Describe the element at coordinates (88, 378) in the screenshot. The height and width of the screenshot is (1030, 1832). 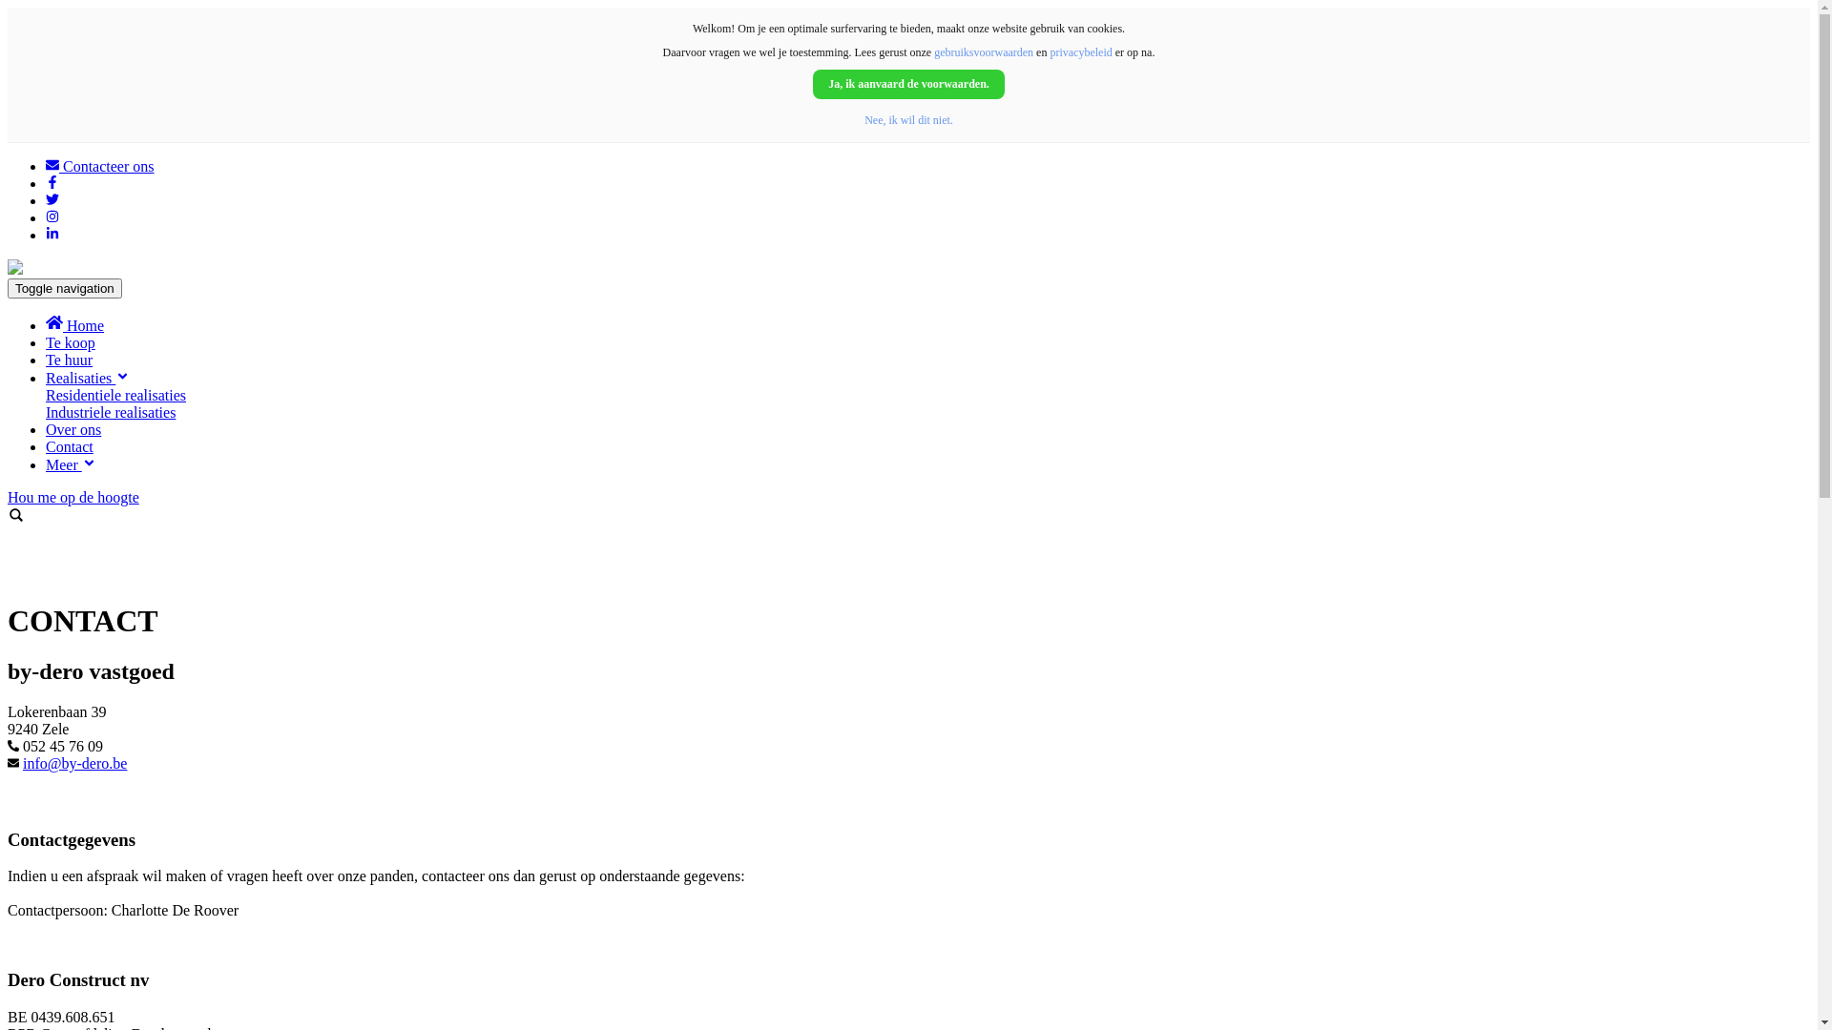
I see `Realisaties` at that location.